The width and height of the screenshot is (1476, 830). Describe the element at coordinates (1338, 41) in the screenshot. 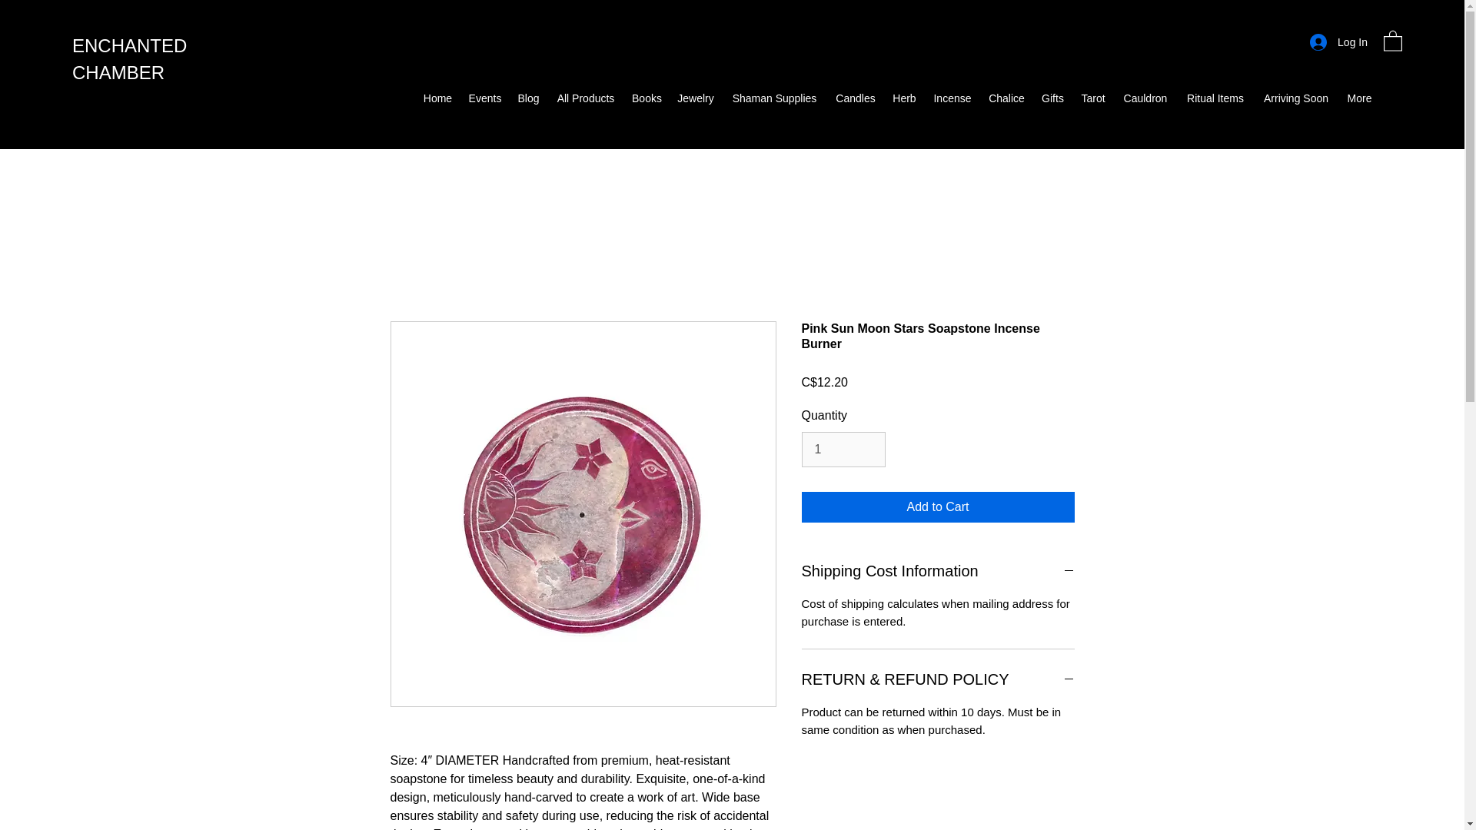

I see `Log In` at that location.